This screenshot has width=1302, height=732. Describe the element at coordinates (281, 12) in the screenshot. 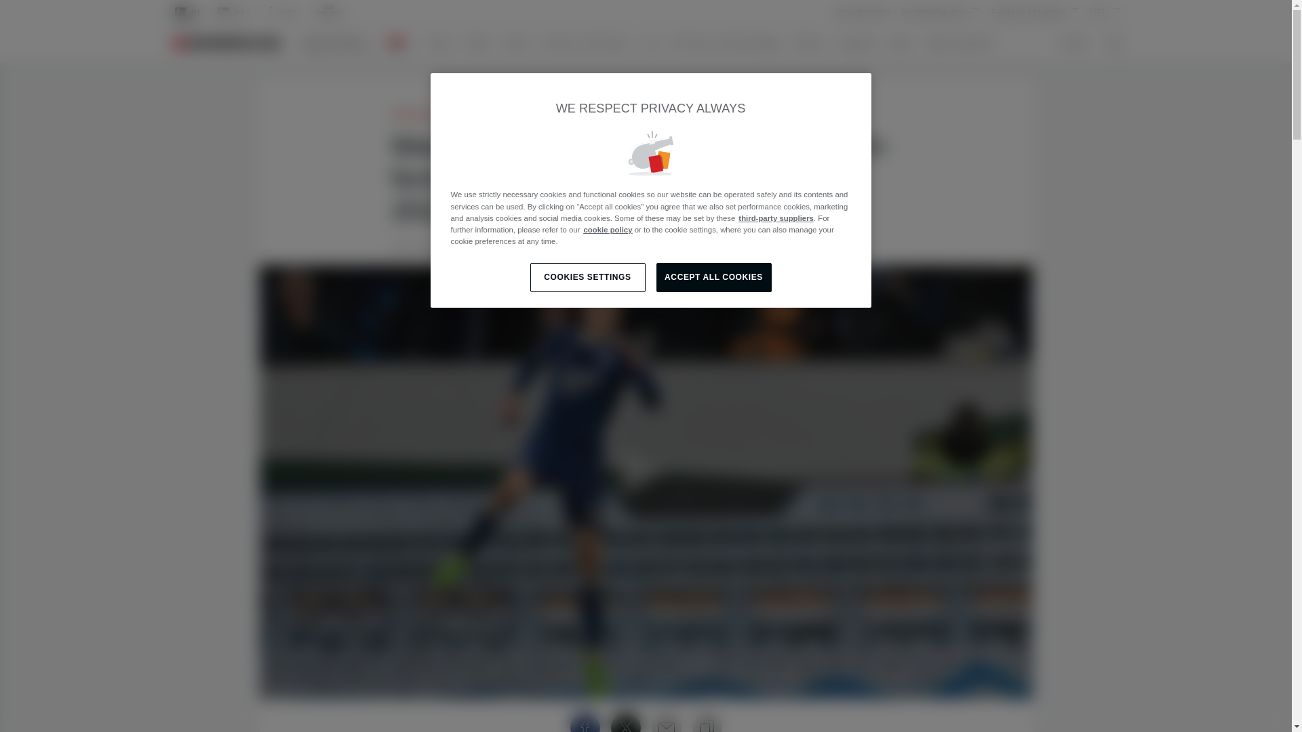

I see `VBL` at that location.